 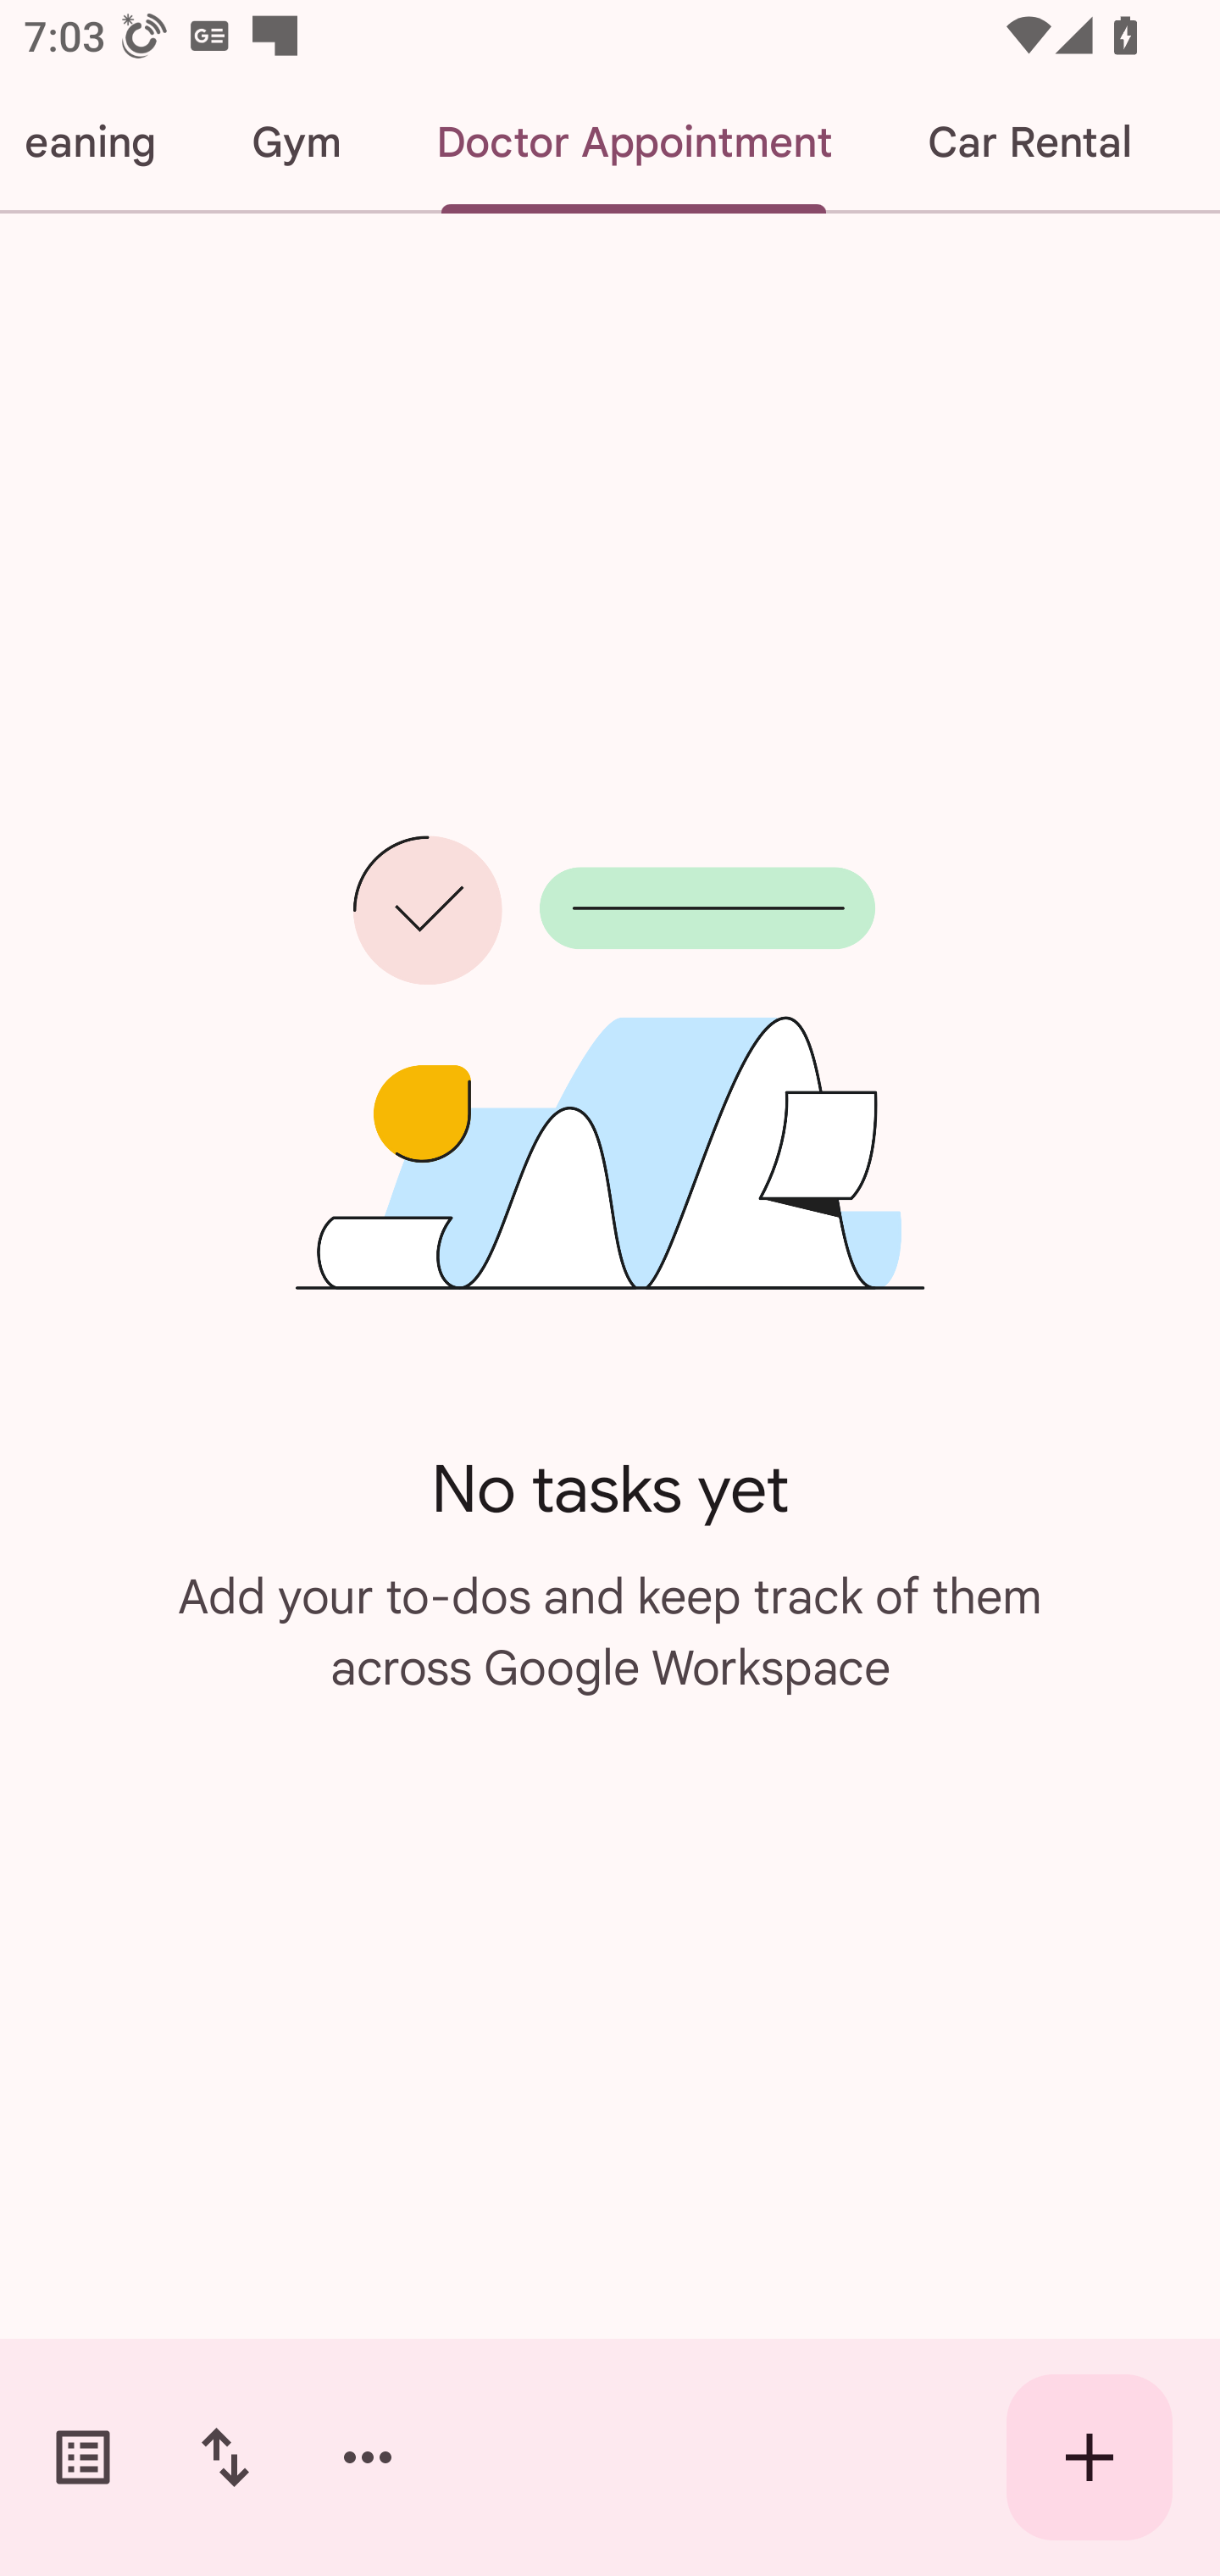 What do you see at coordinates (1090, 2457) in the screenshot?
I see `Create new task` at bounding box center [1090, 2457].